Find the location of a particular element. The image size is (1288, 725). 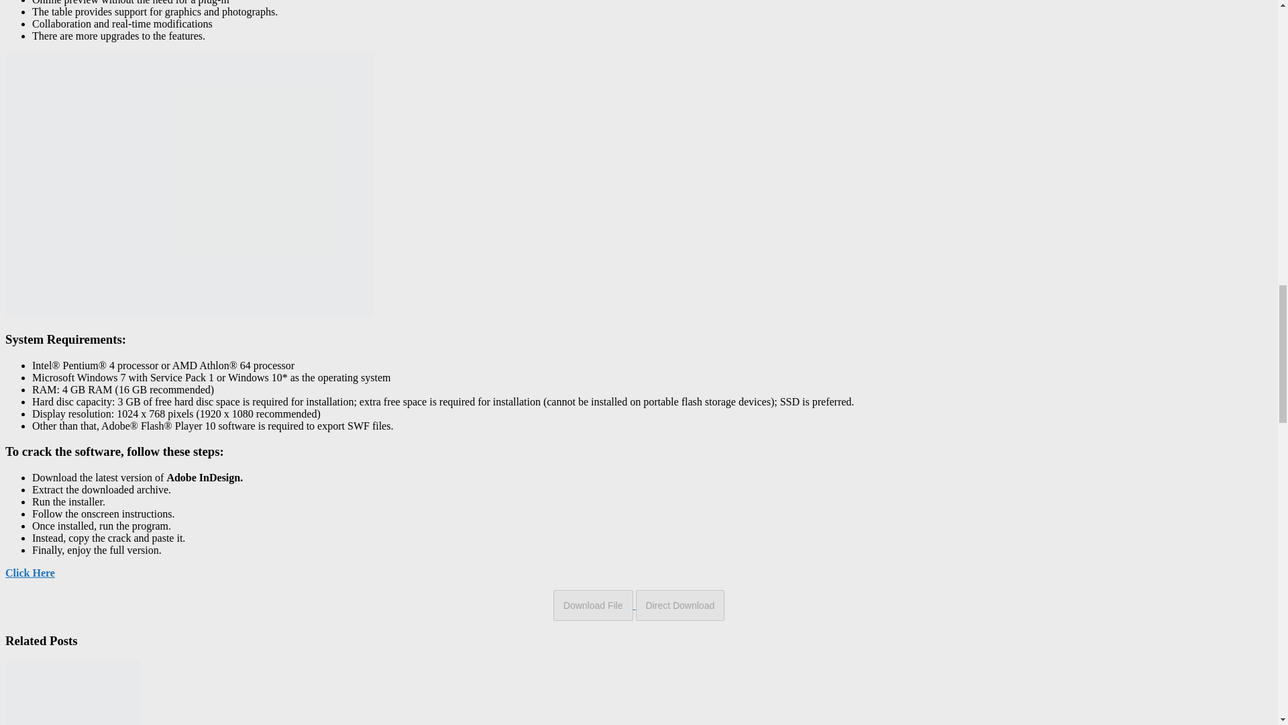

Direct Download is located at coordinates (680, 606).